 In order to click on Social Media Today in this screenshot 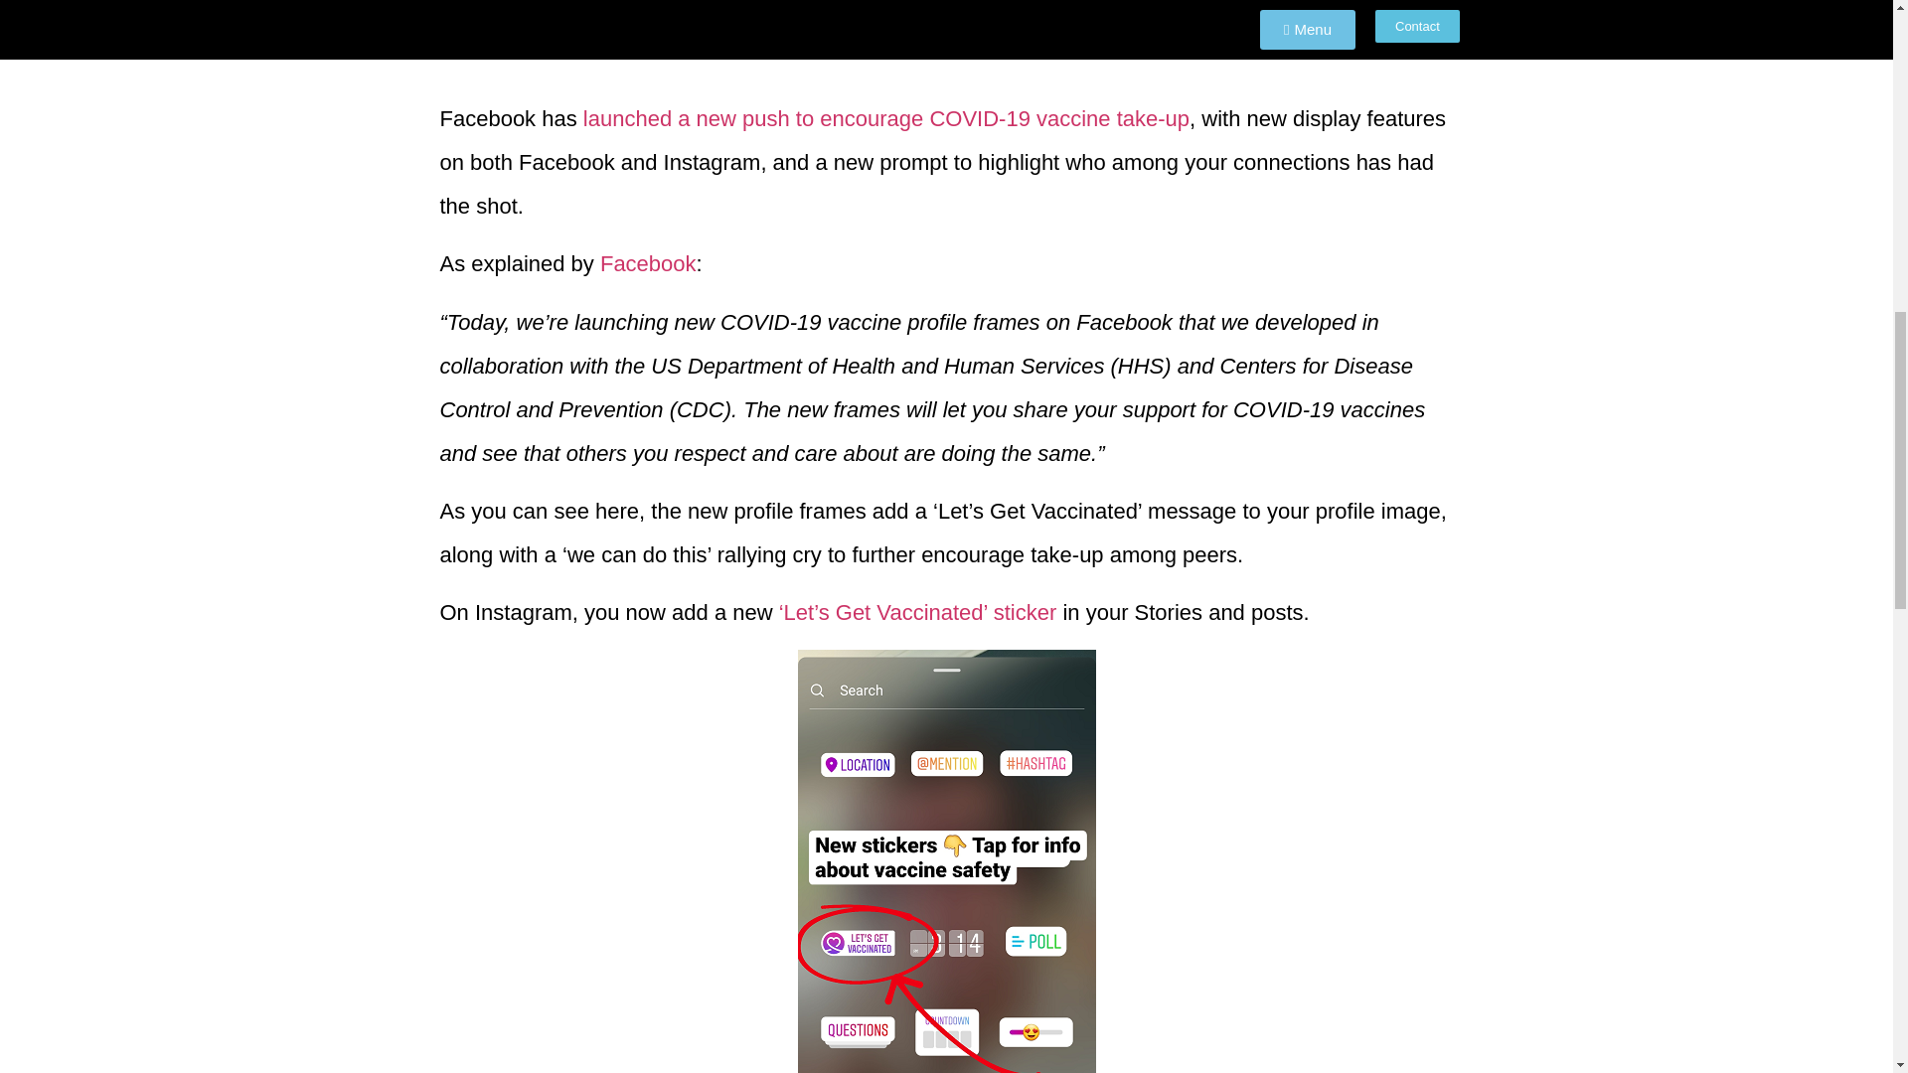, I will do `click(878, 8)`.